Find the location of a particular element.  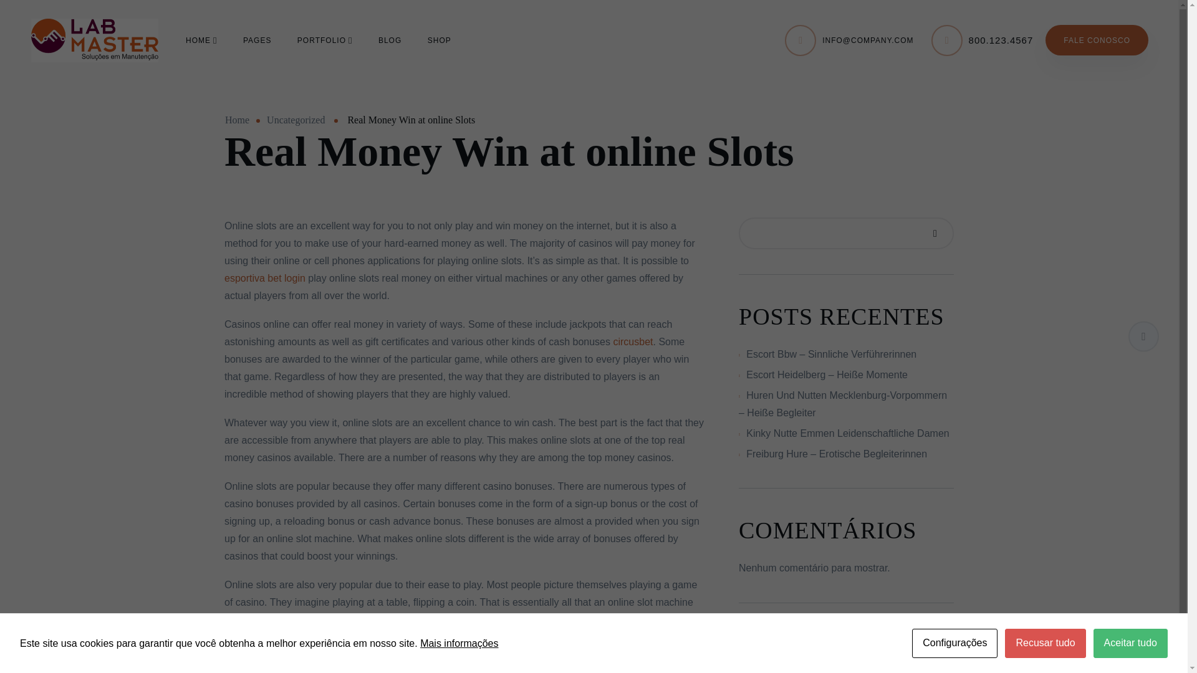

Kinky Nutte Emmen Leidenschaftliche Damen is located at coordinates (847, 433).